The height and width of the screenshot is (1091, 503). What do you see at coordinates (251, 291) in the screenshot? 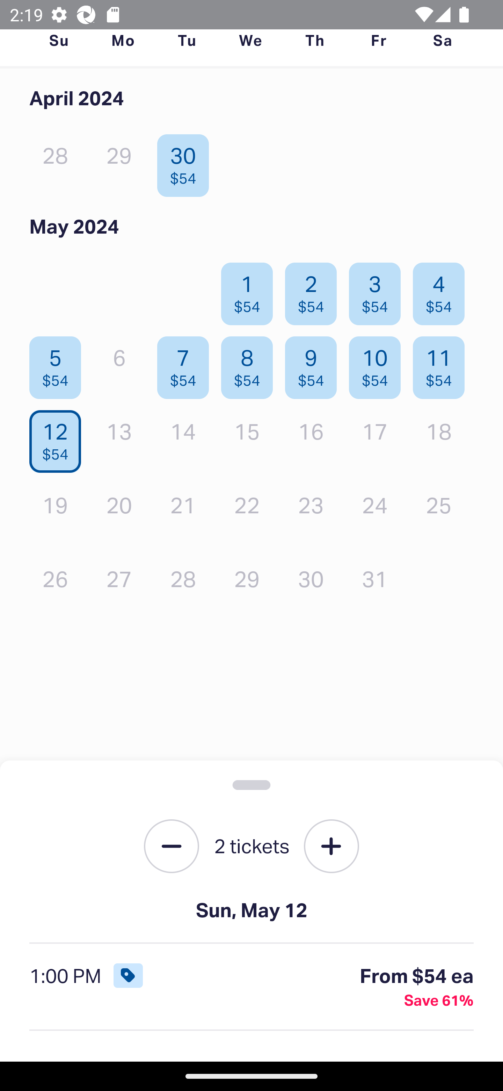
I see `1 $54` at bounding box center [251, 291].